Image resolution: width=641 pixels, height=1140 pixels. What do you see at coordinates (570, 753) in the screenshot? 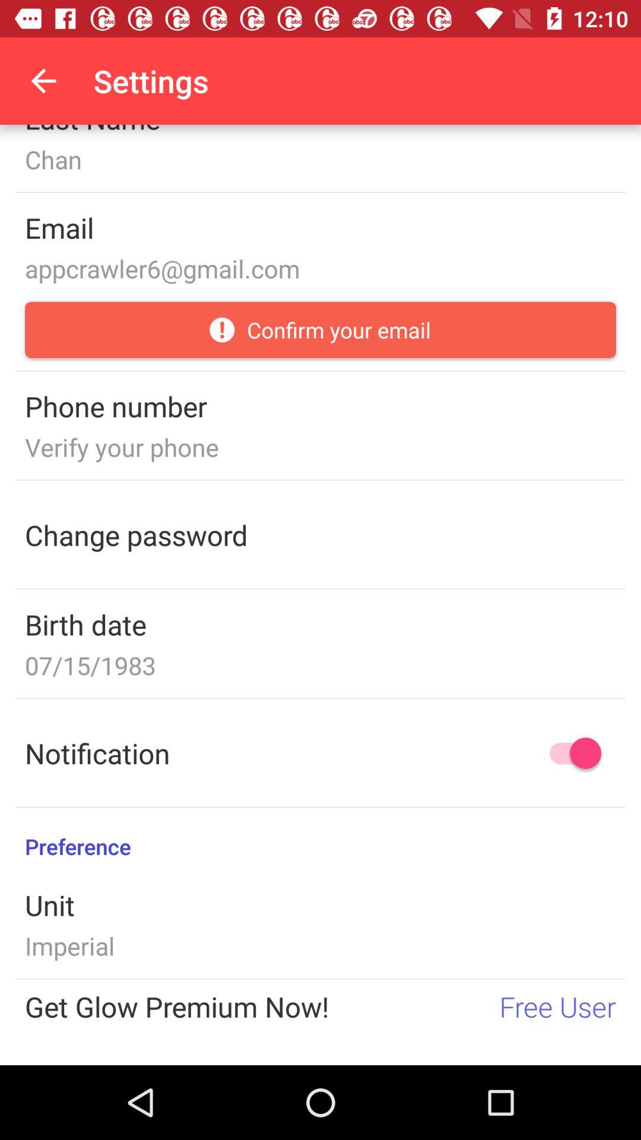
I see `notification toggle option` at bounding box center [570, 753].